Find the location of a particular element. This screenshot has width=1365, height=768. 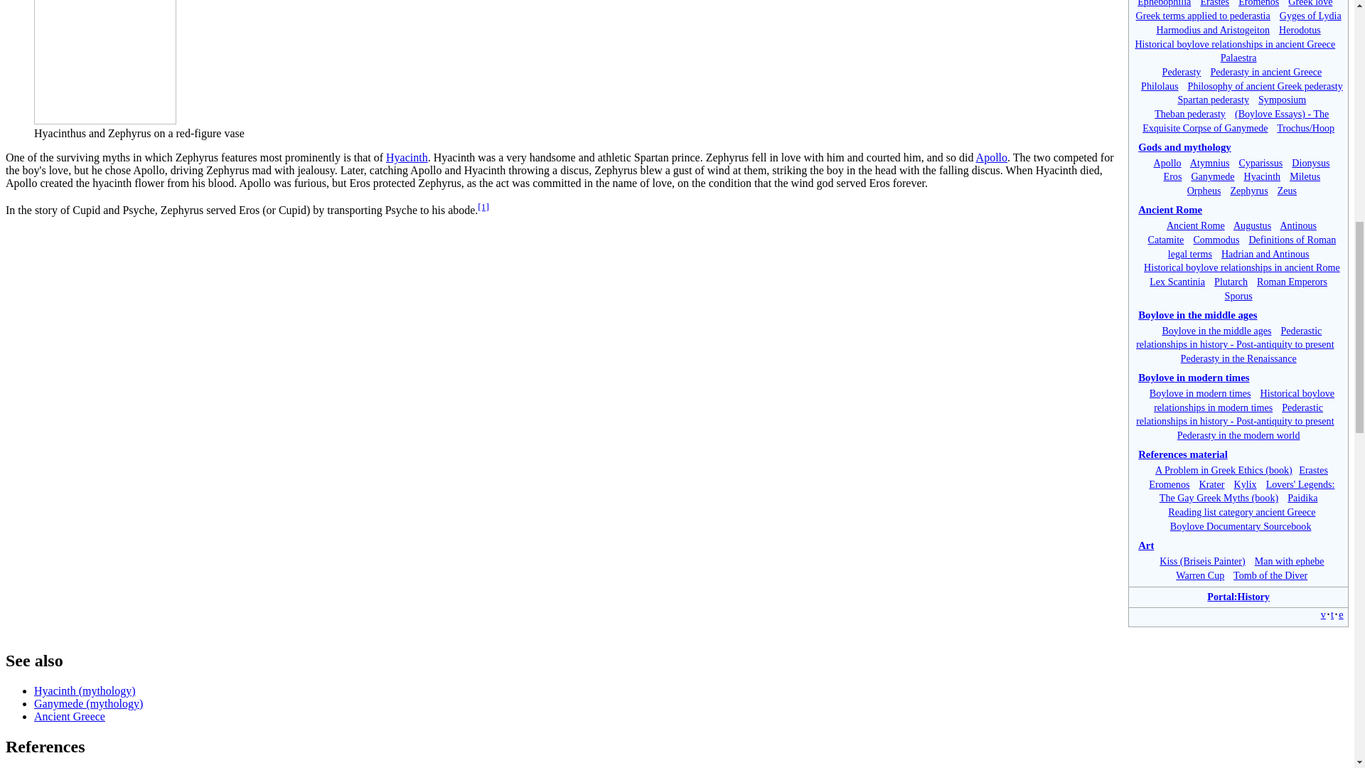

Harmodius and Aristogeiton is located at coordinates (1213, 29).